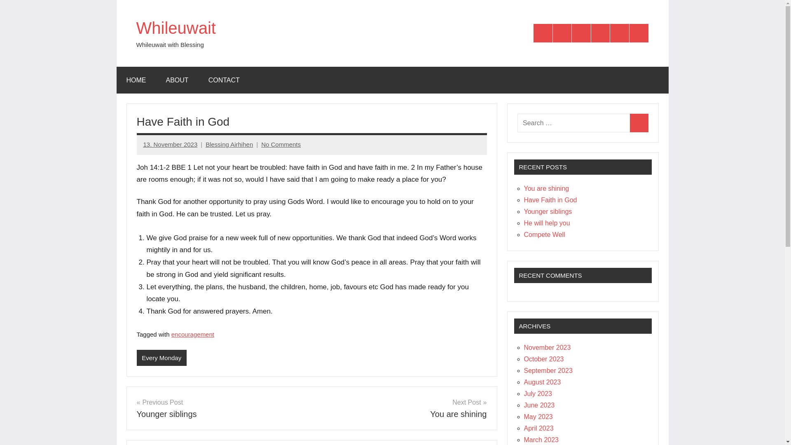 This screenshot has width=791, height=445. Describe the element at coordinates (547, 223) in the screenshot. I see `He will help you` at that location.